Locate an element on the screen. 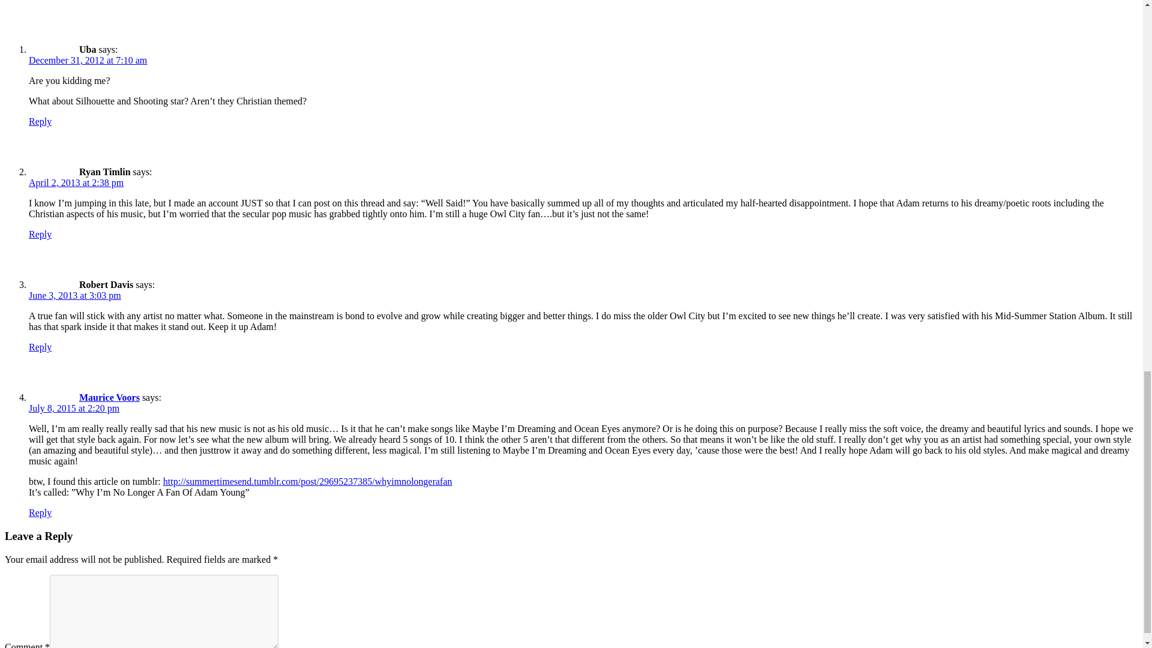 Image resolution: width=1152 pixels, height=648 pixels. Maurice Voors is located at coordinates (109, 397).